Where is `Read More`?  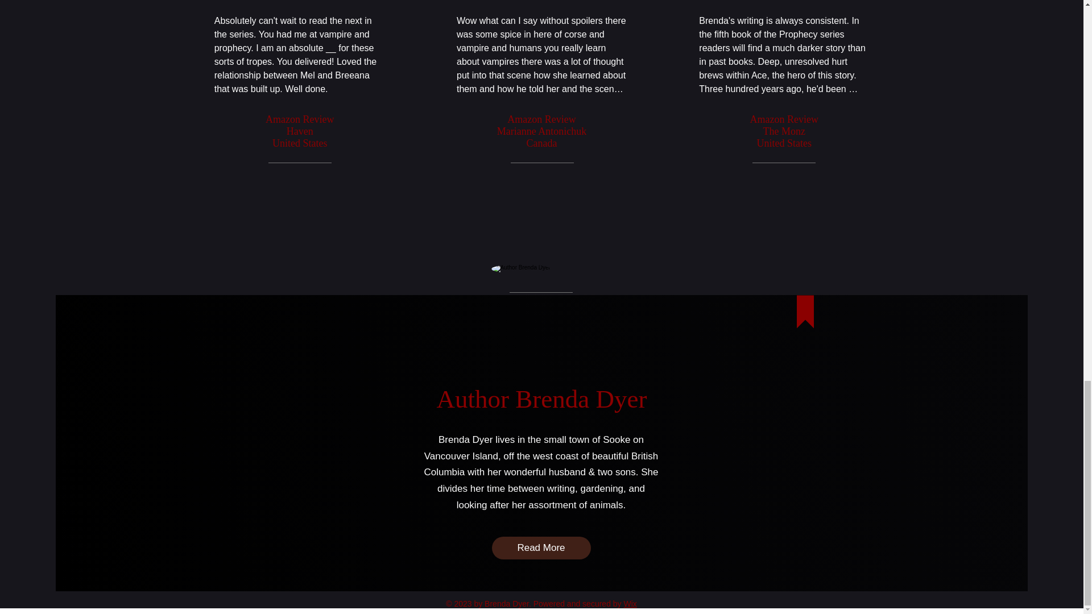 Read More is located at coordinates (541, 547).